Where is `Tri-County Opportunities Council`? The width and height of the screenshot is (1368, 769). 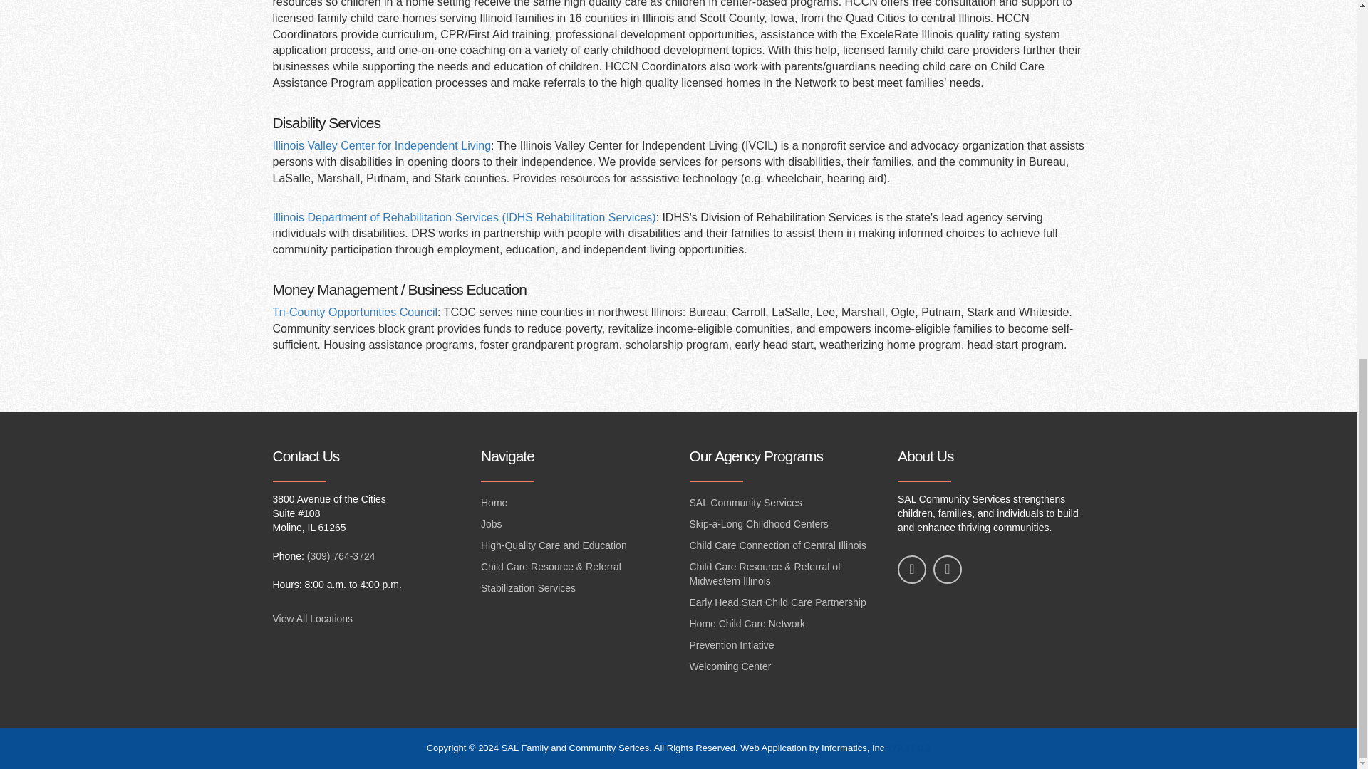
Tri-County Opportunities Council is located at coordinates (355, 312).